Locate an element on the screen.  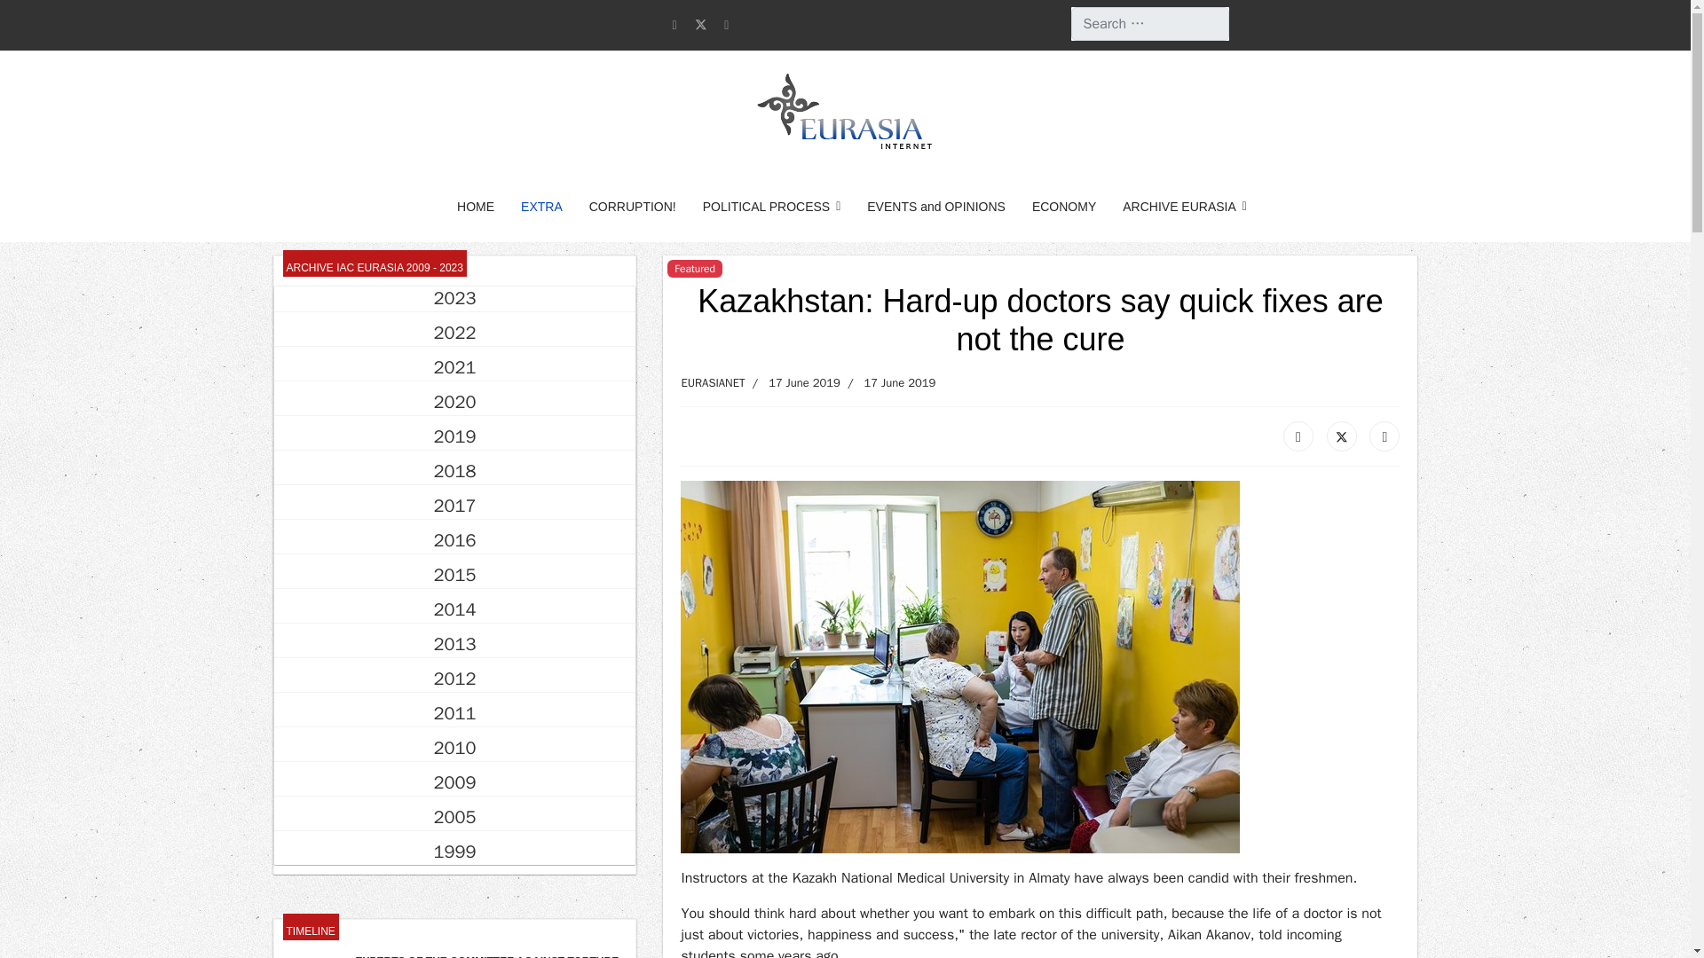
EXTRA is located at coordinates (541, 207).